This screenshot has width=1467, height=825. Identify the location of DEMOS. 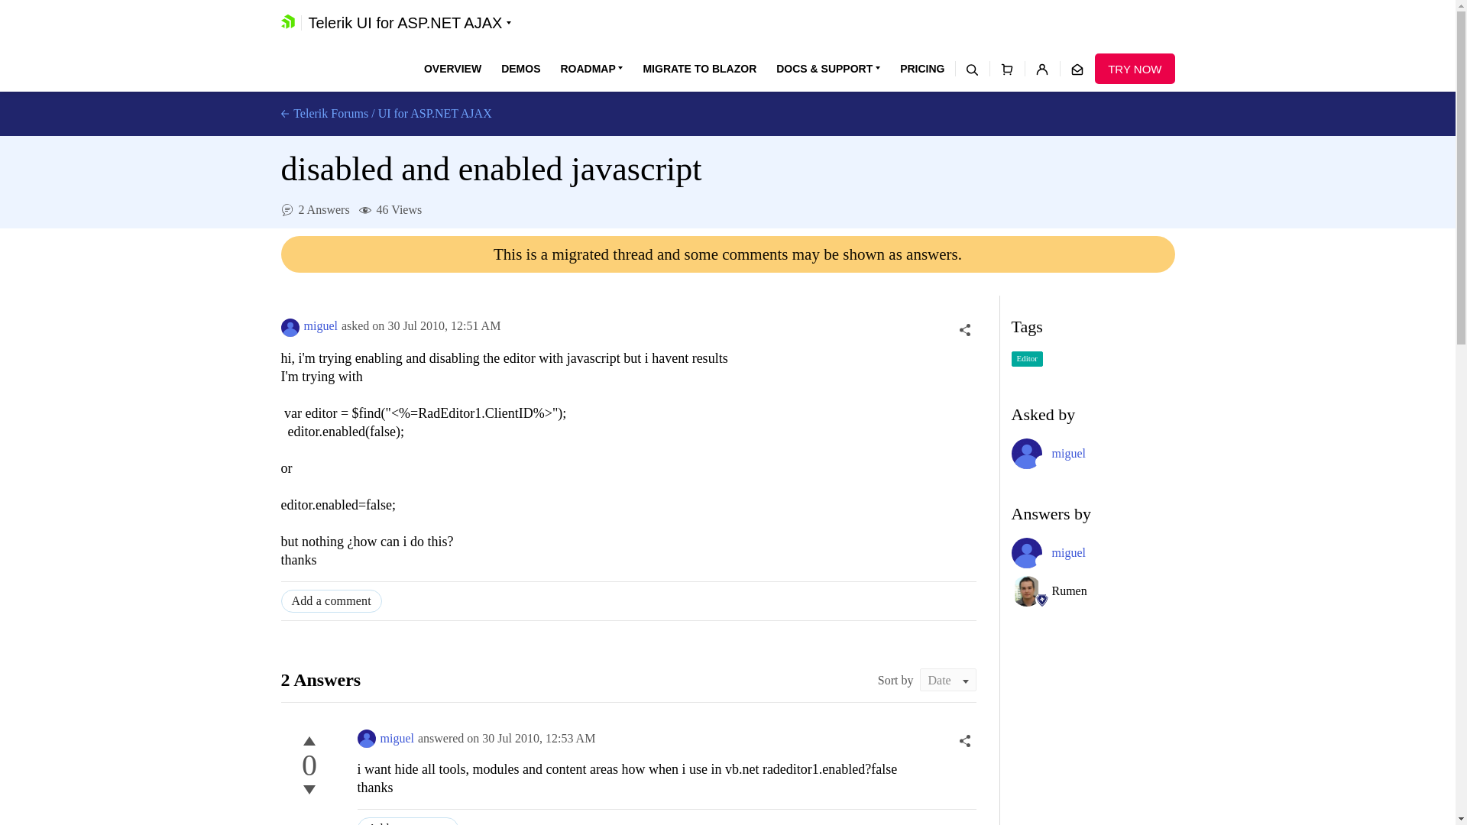
(520, 69).